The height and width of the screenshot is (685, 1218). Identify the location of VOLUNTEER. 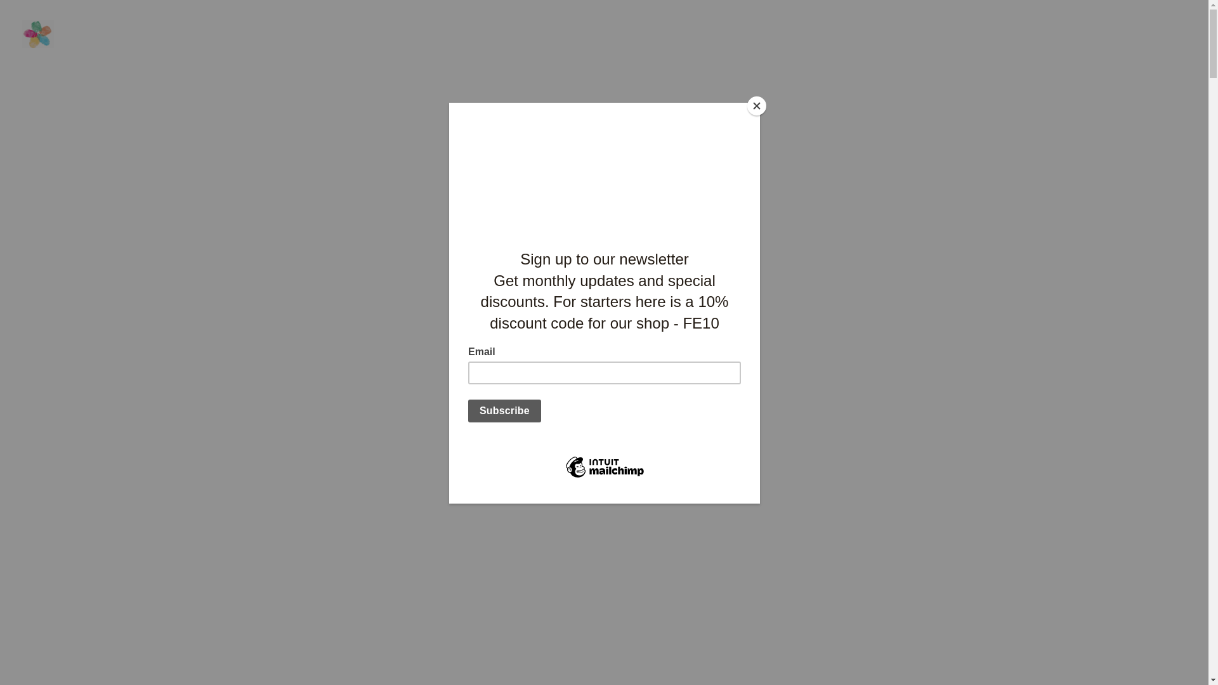
(773, 30).